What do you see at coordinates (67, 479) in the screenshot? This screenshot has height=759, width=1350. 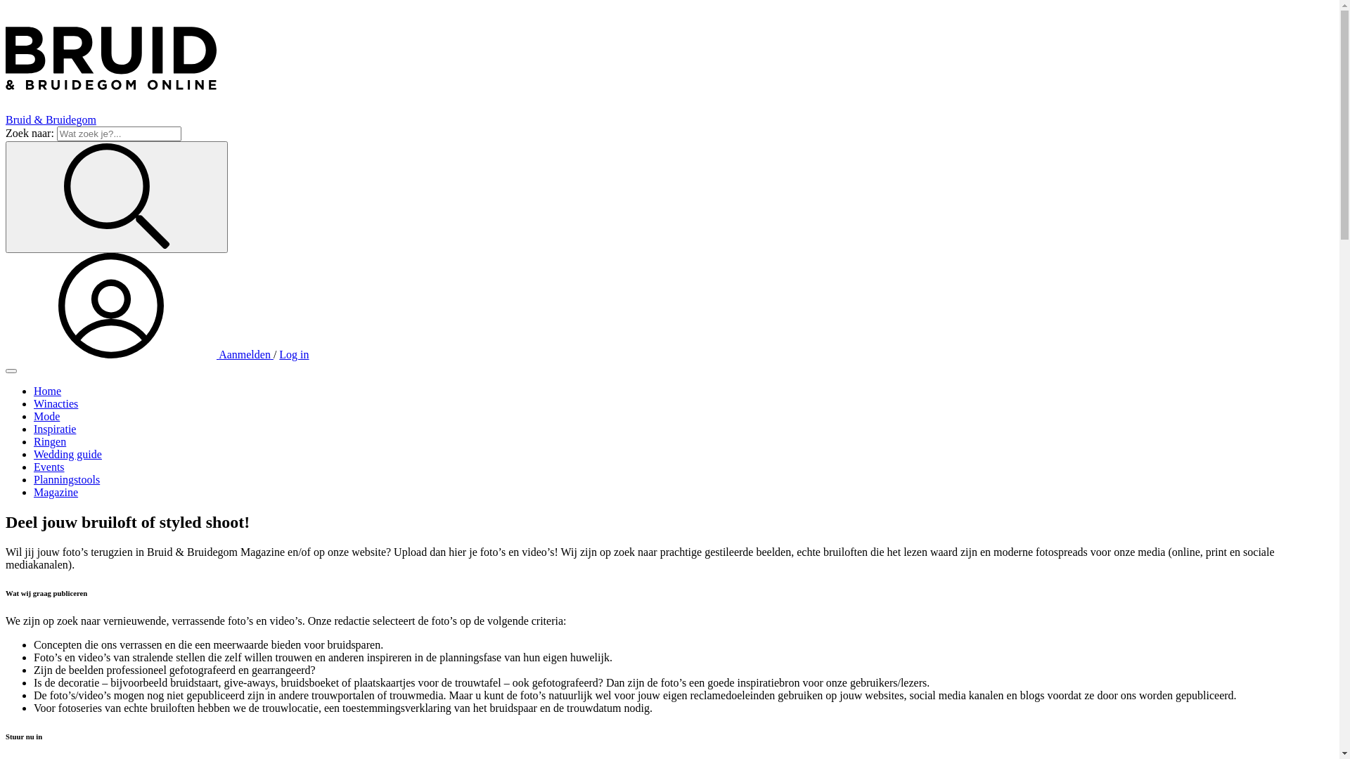 I see `Planningstools` at bounding box center [67, 479].